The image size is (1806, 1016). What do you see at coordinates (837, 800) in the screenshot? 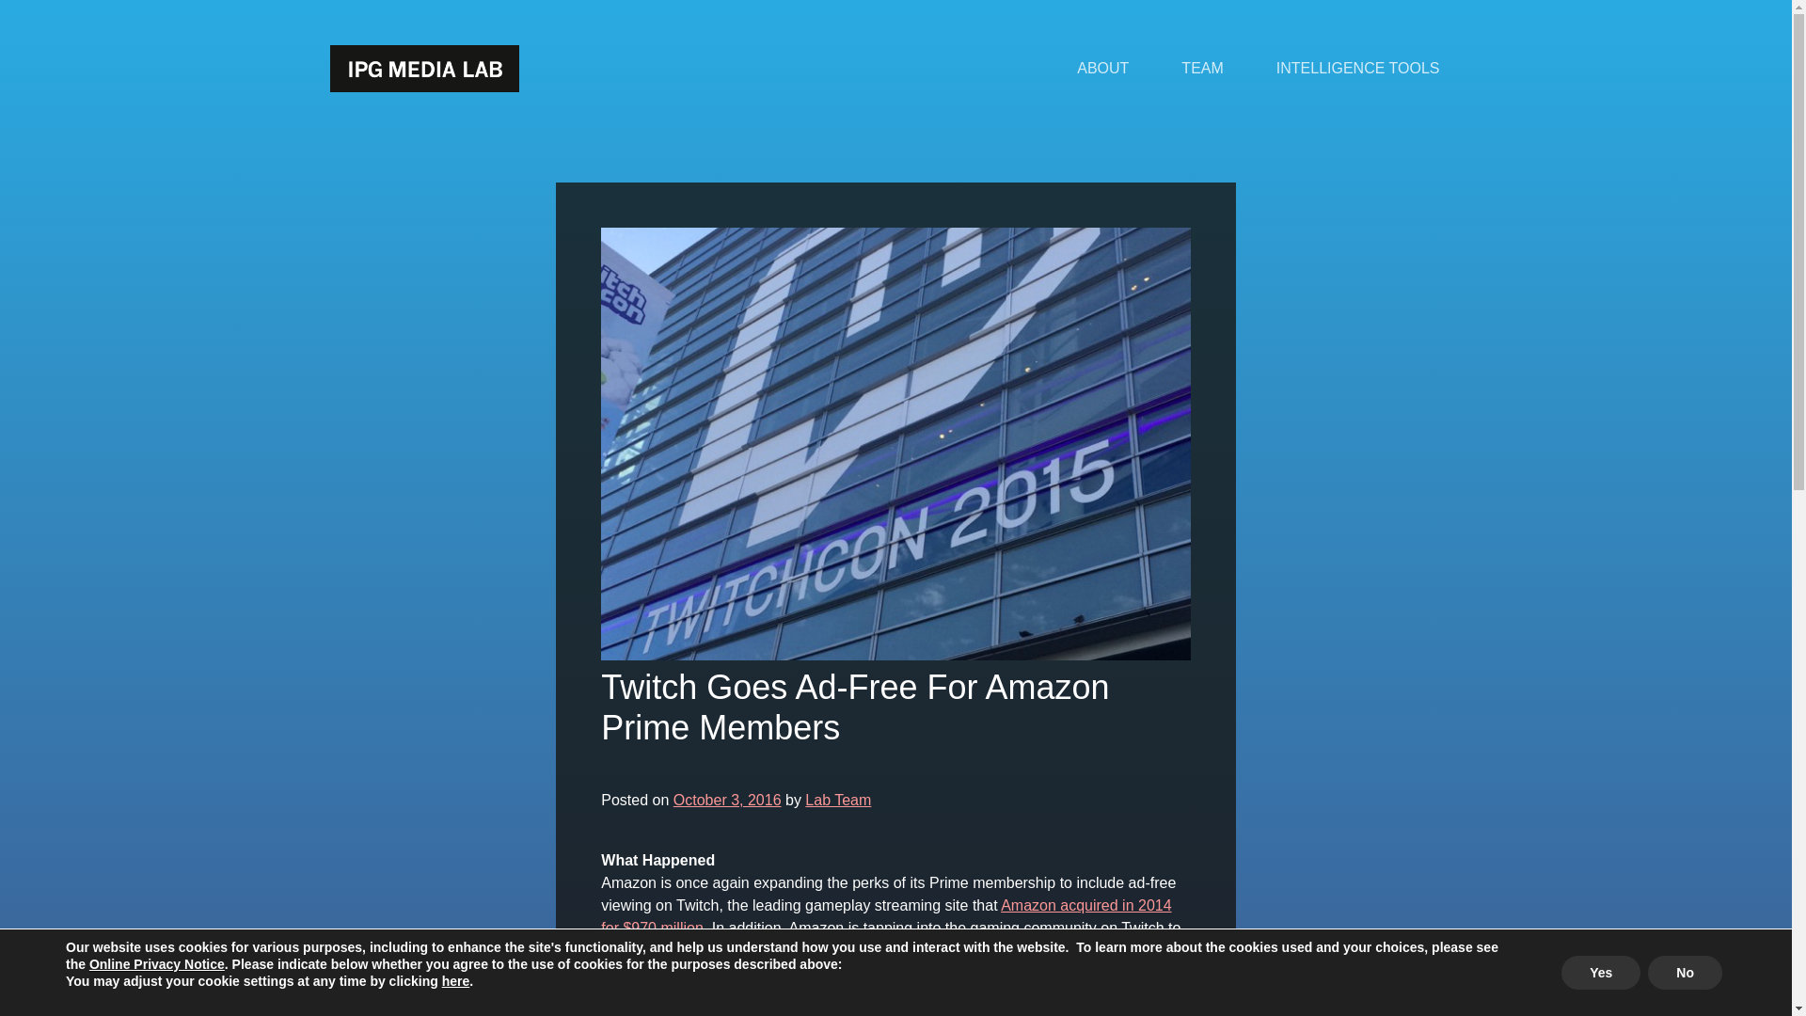
I see `Lab Team` at bounding box center [837, 800].